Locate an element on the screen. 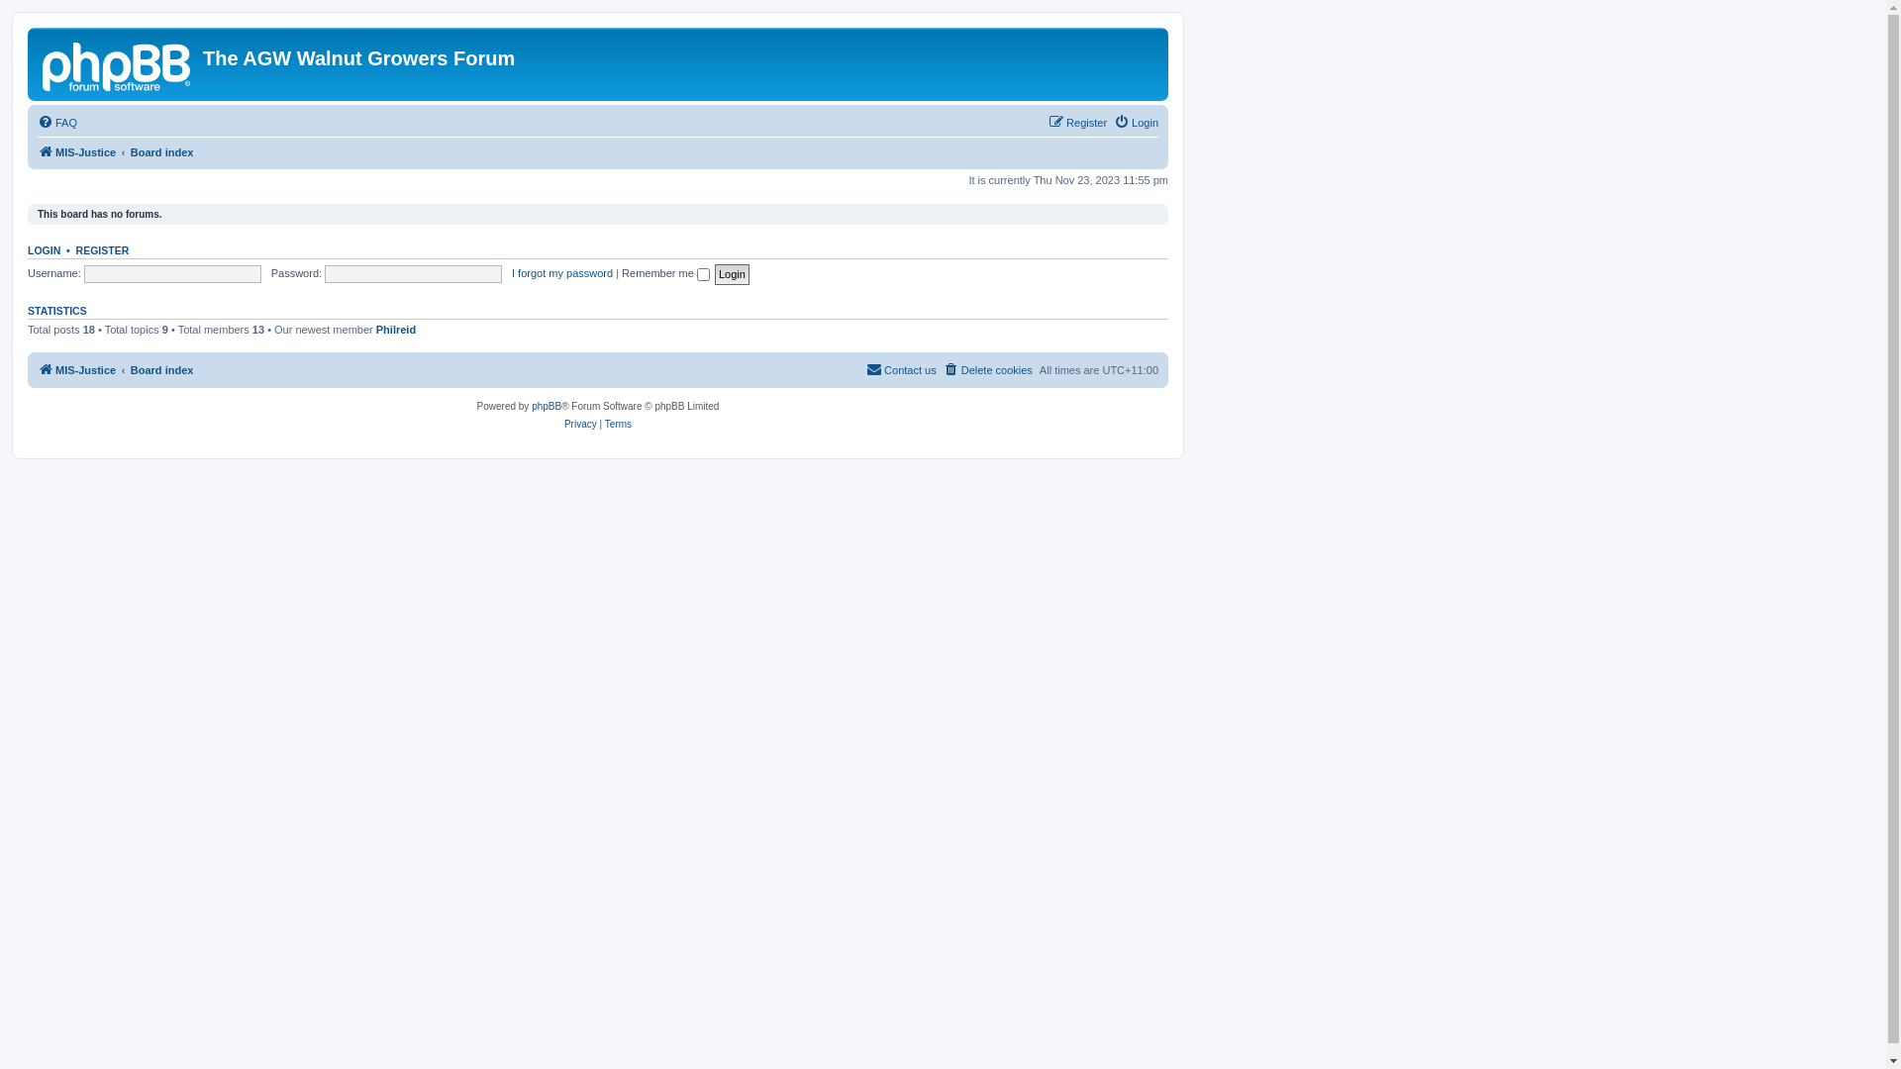 The image size is (1901, 1069). Login is located at coordinates (733, 275).